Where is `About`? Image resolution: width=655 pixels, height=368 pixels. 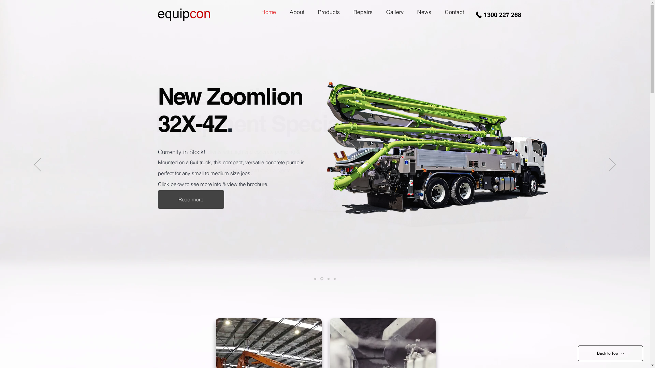
About is located at coordinates (297, 12).